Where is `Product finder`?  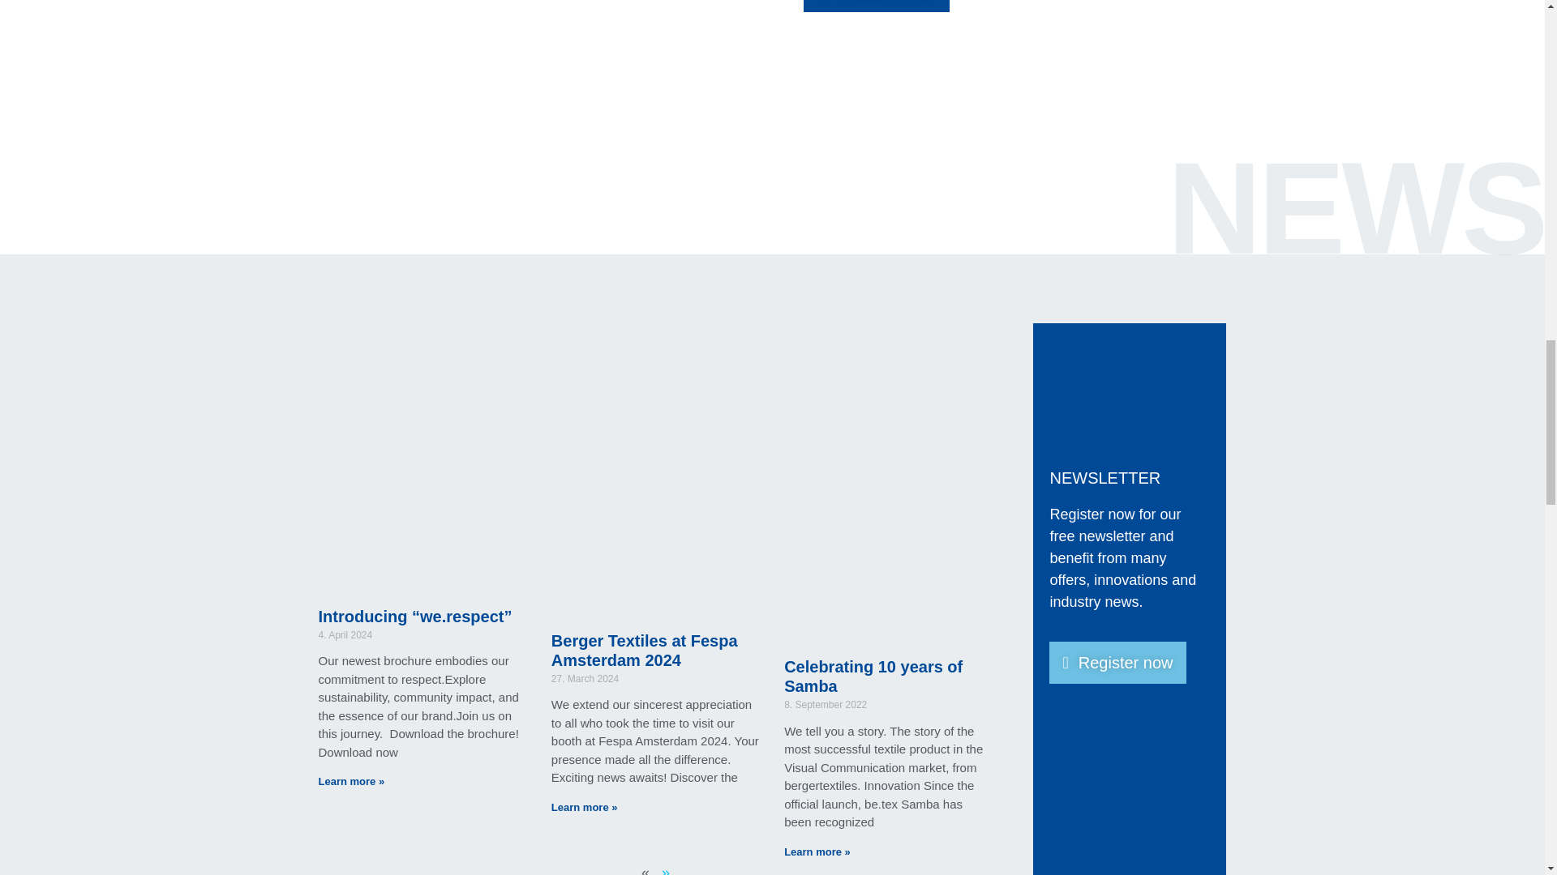 Product finder is located at coordinates (876, 6).